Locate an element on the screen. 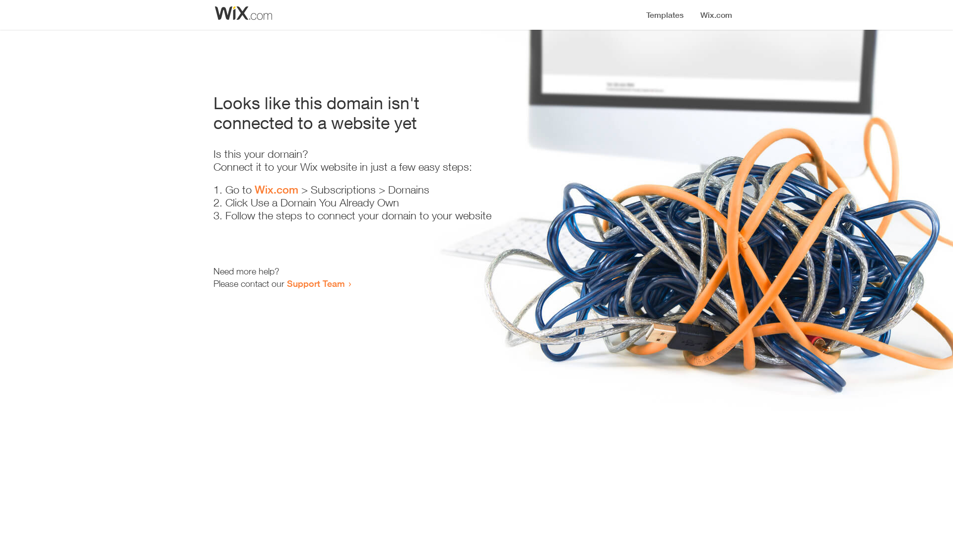  Wix.com is located at coordinates (276, 190).